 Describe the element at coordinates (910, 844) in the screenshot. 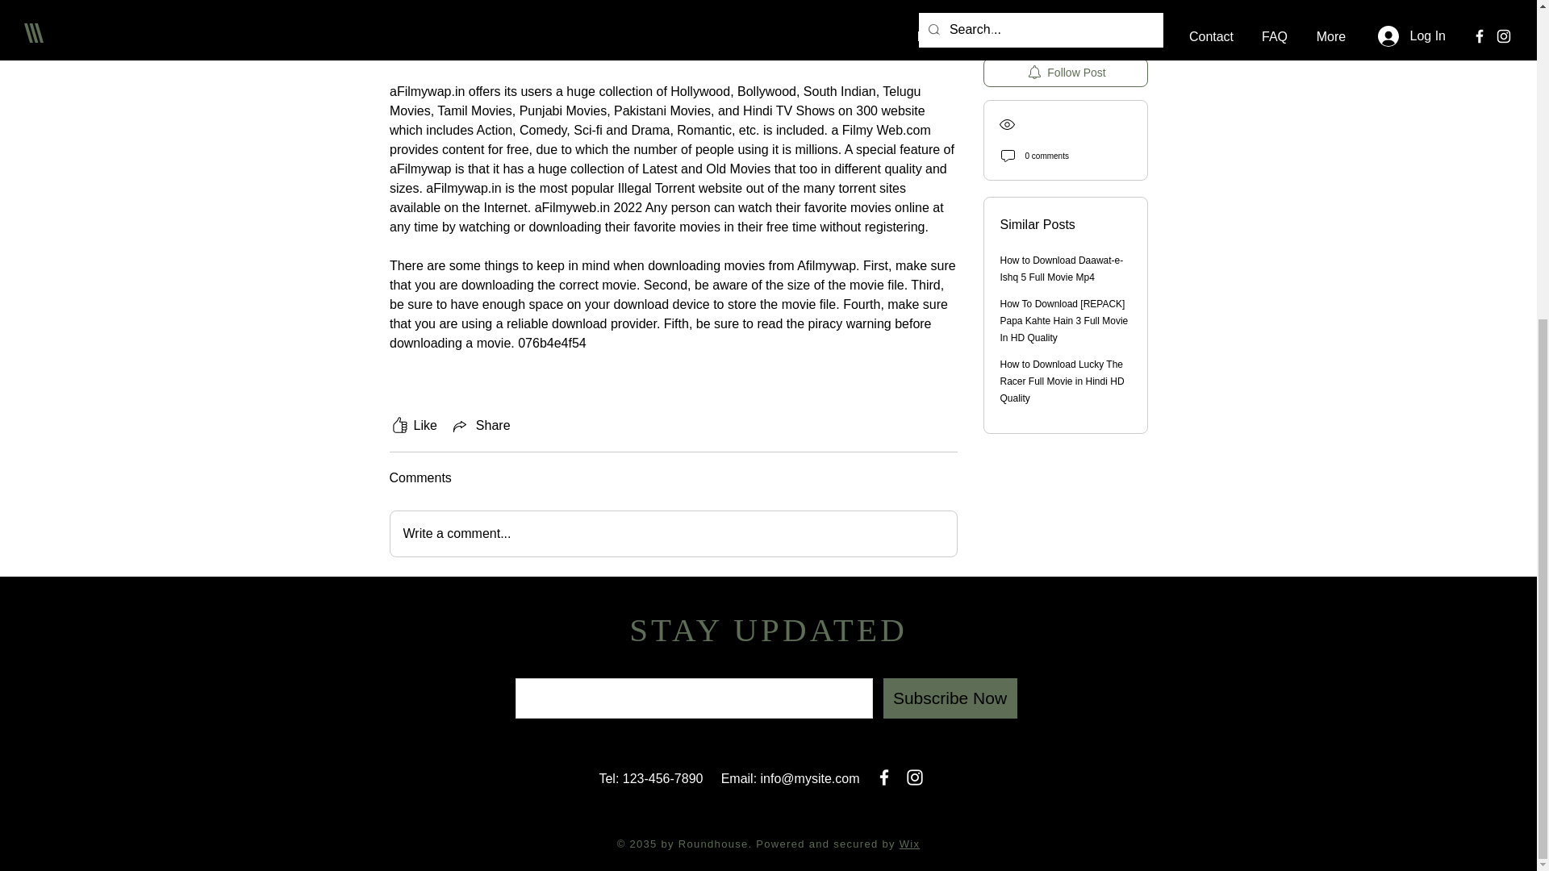

I see `Wix` at that location.